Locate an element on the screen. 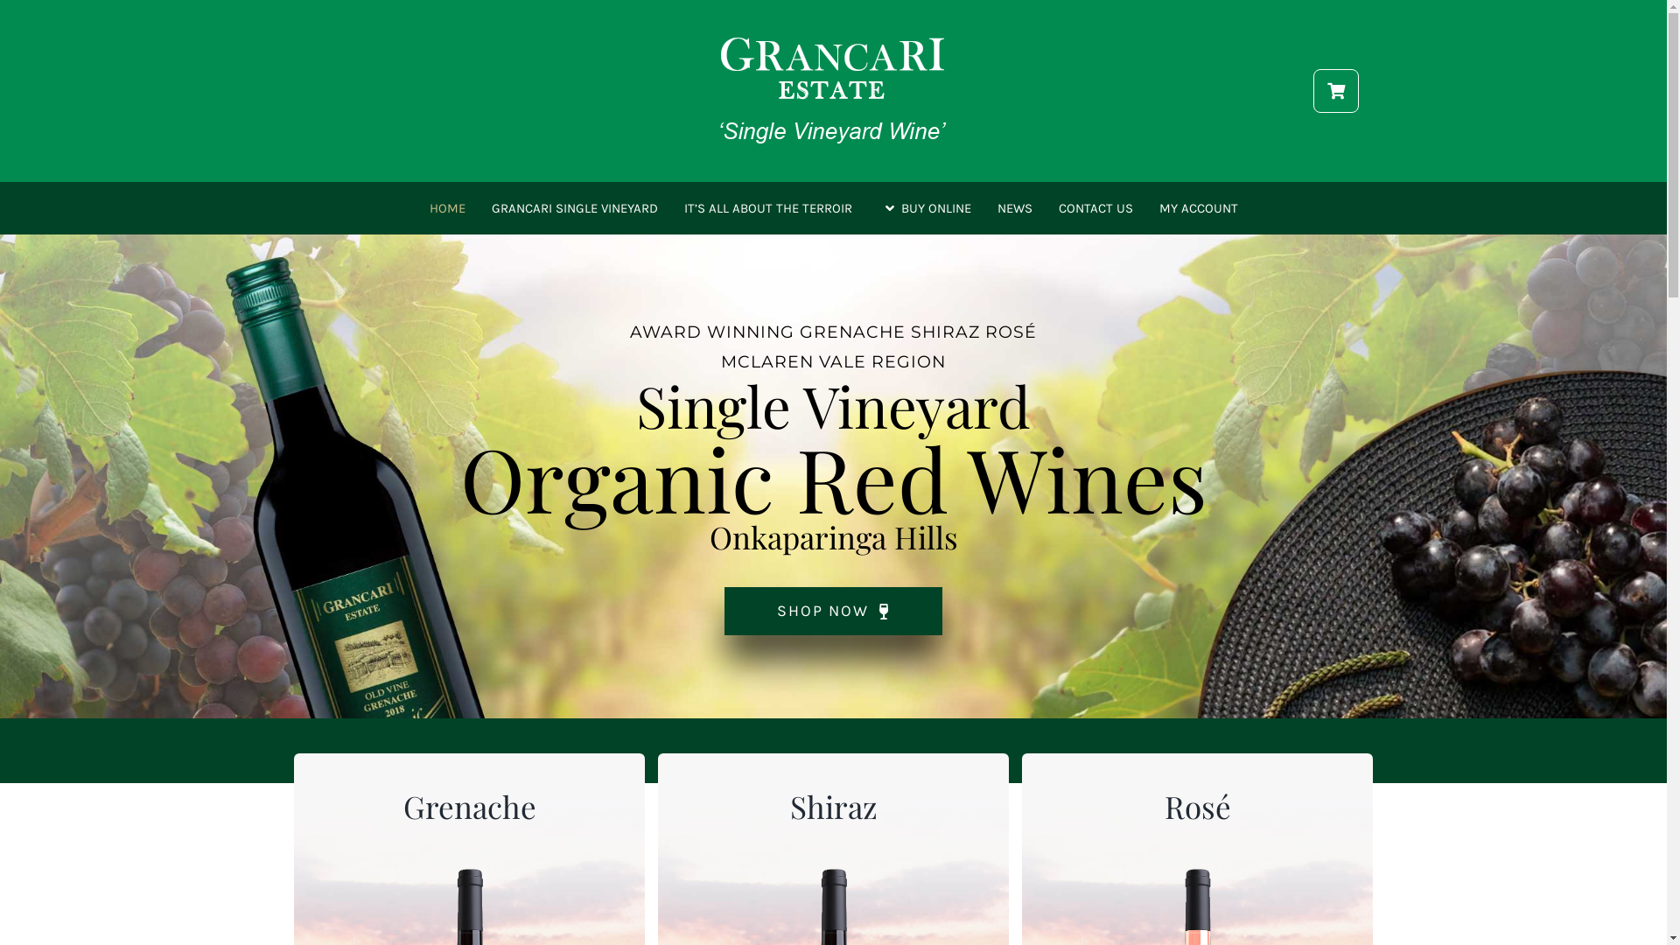 This screenshot has width=1680, height=945. NEWS is located at coordinates (1015, 208).